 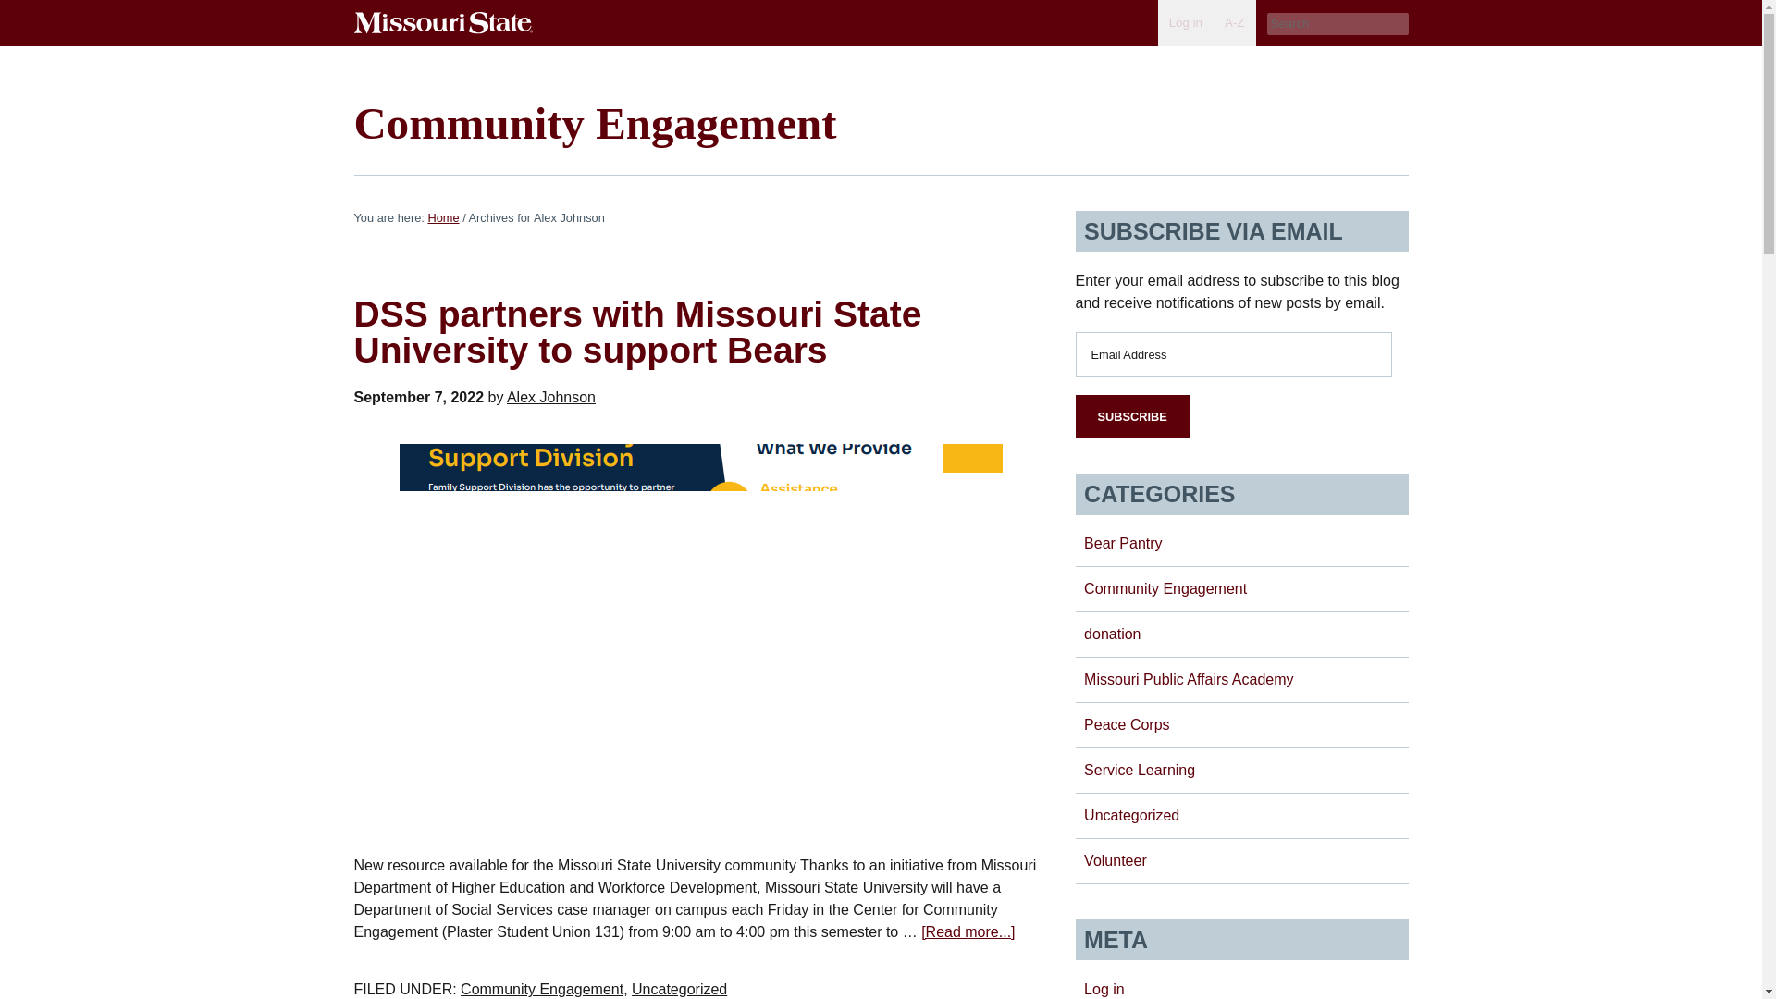 I want to click on Citizen Bears making a difference., so click(x=1165, y=588).